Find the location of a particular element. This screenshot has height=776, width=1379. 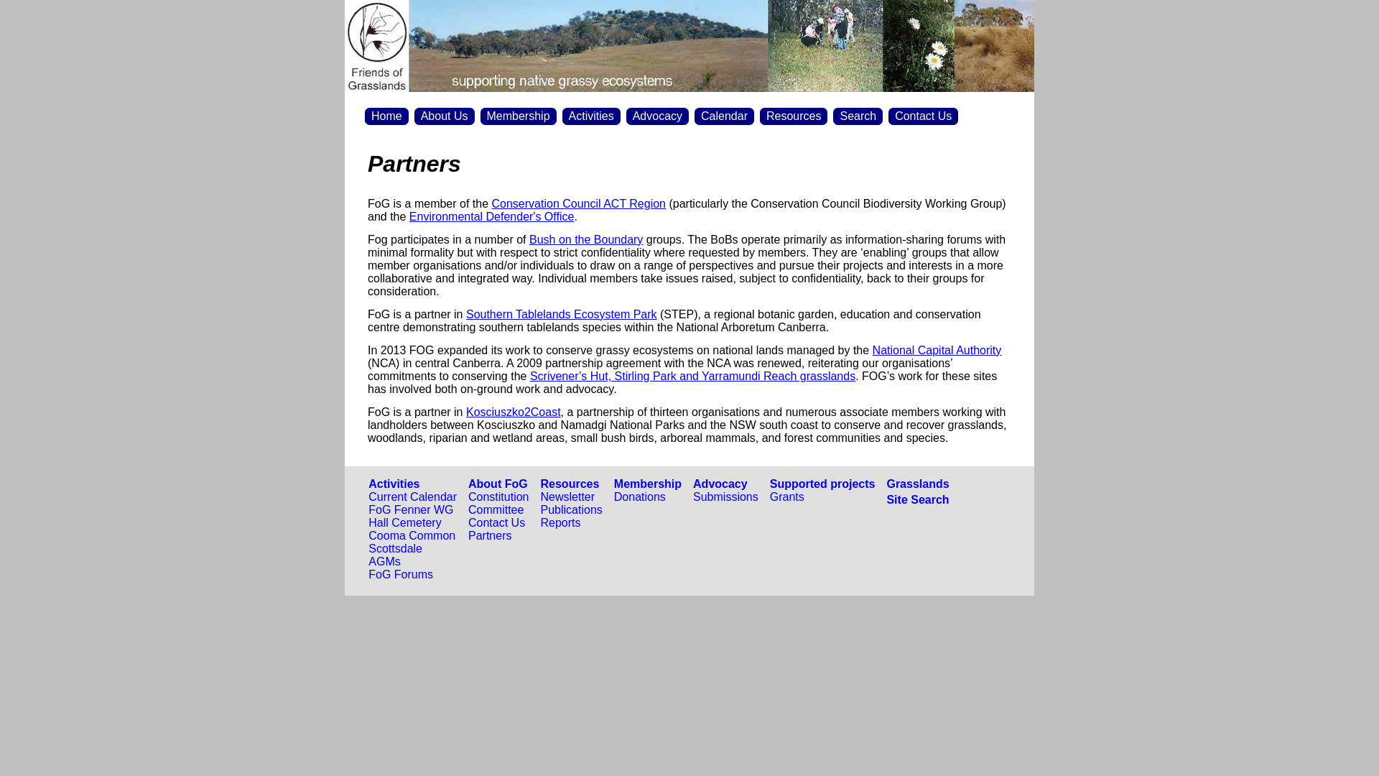

Grants is located at coordinates (787, 497).